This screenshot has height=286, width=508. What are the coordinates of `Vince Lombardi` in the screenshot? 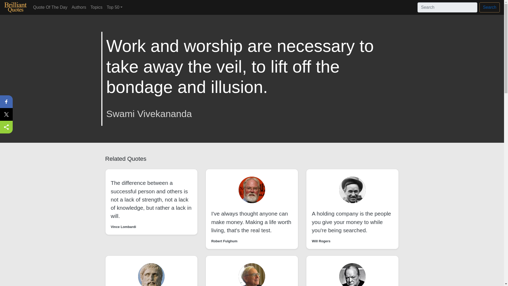 It's located at (123, 227).